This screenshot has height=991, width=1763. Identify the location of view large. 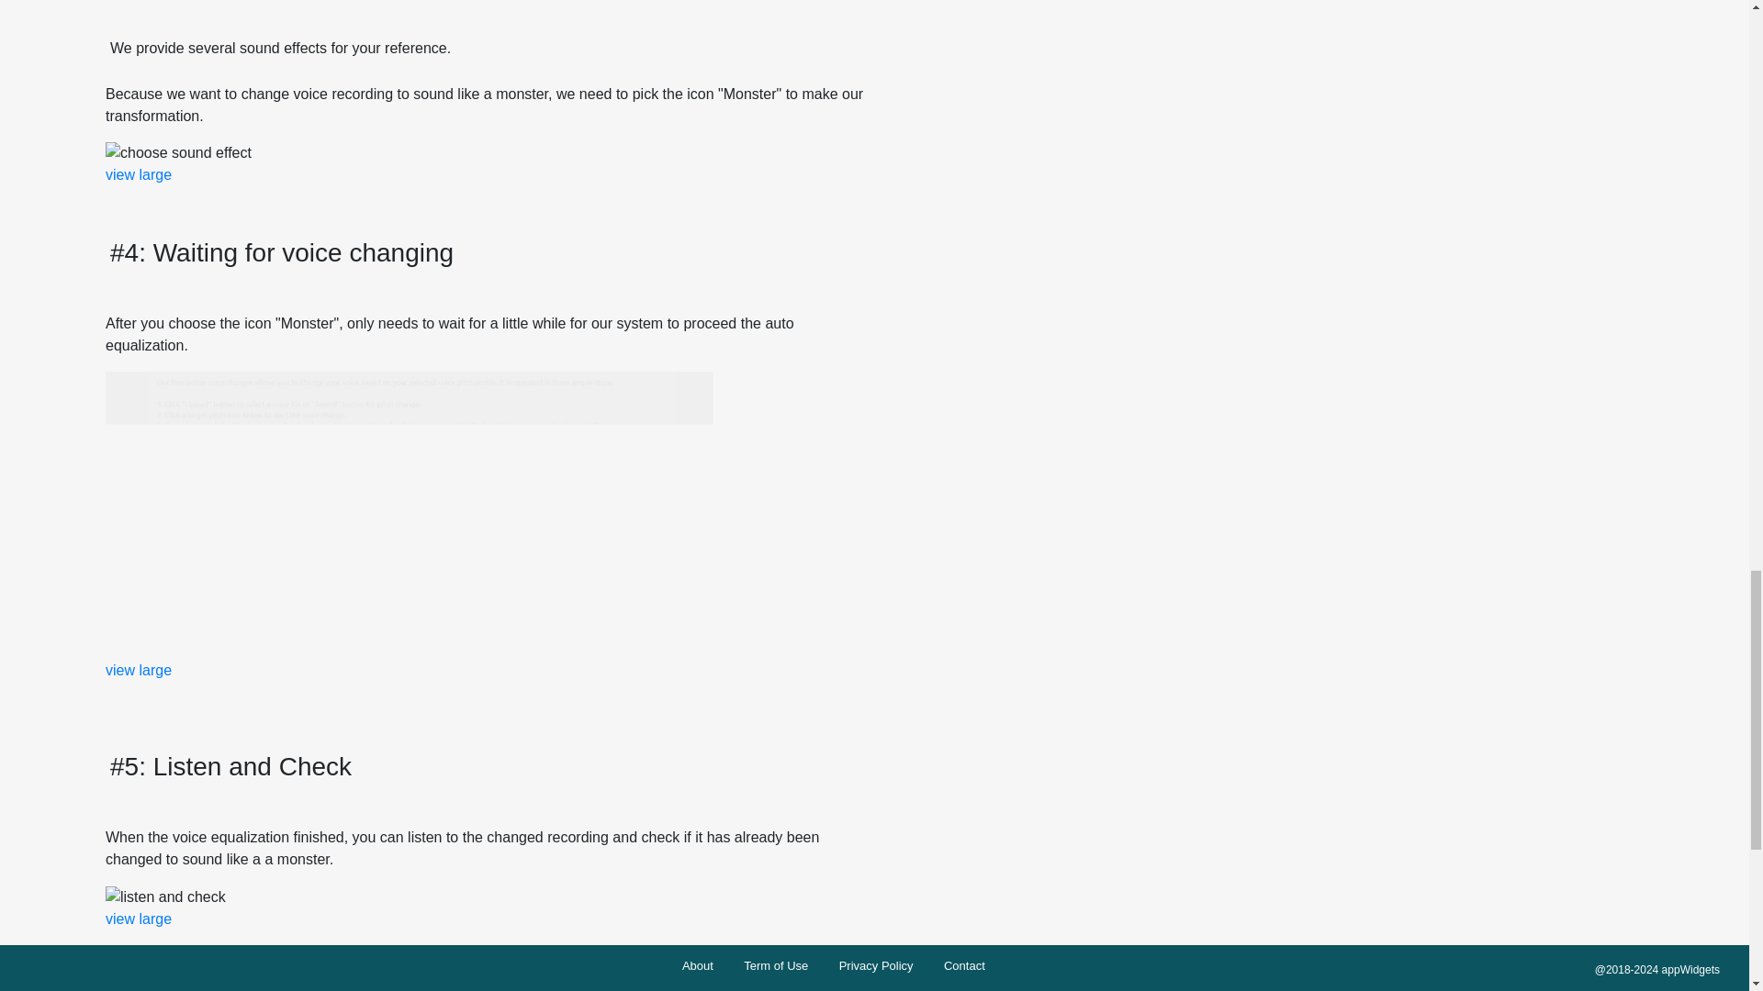
(138, 174).